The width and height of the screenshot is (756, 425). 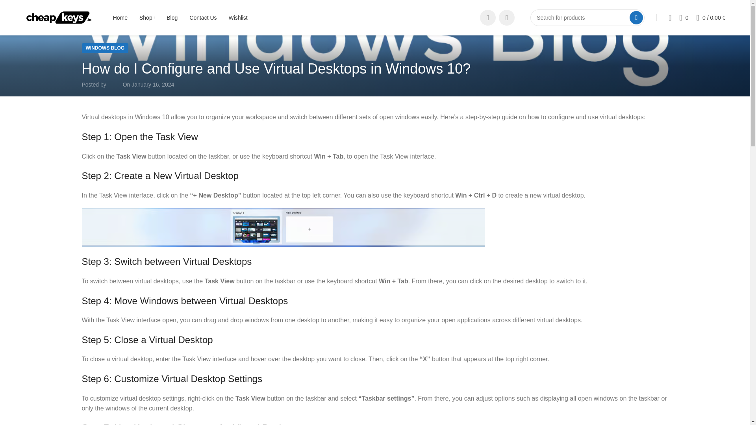 I want to click on WINDOWS BLOG, so click(x=105, y=48).